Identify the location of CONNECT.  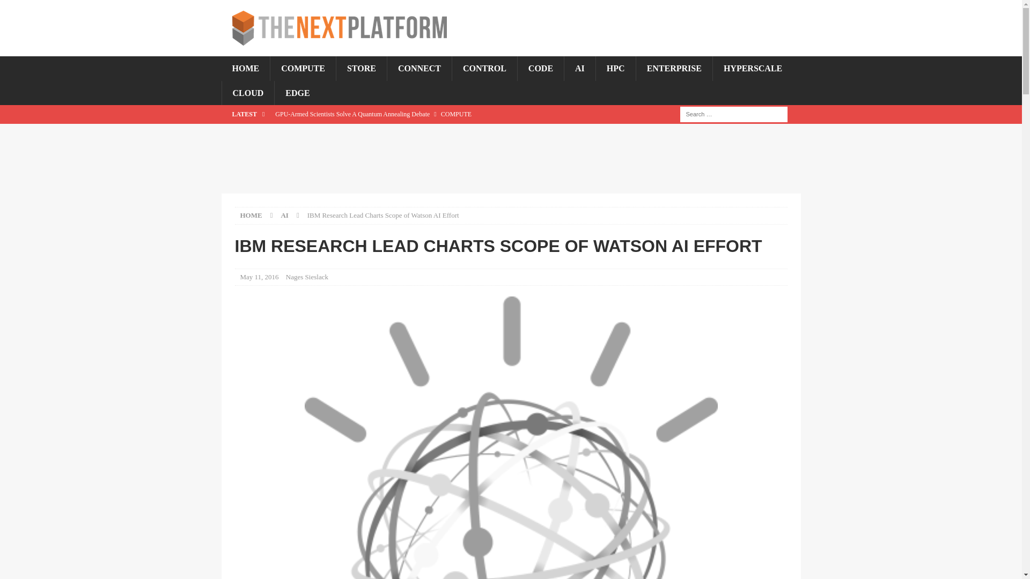
(420, 69).